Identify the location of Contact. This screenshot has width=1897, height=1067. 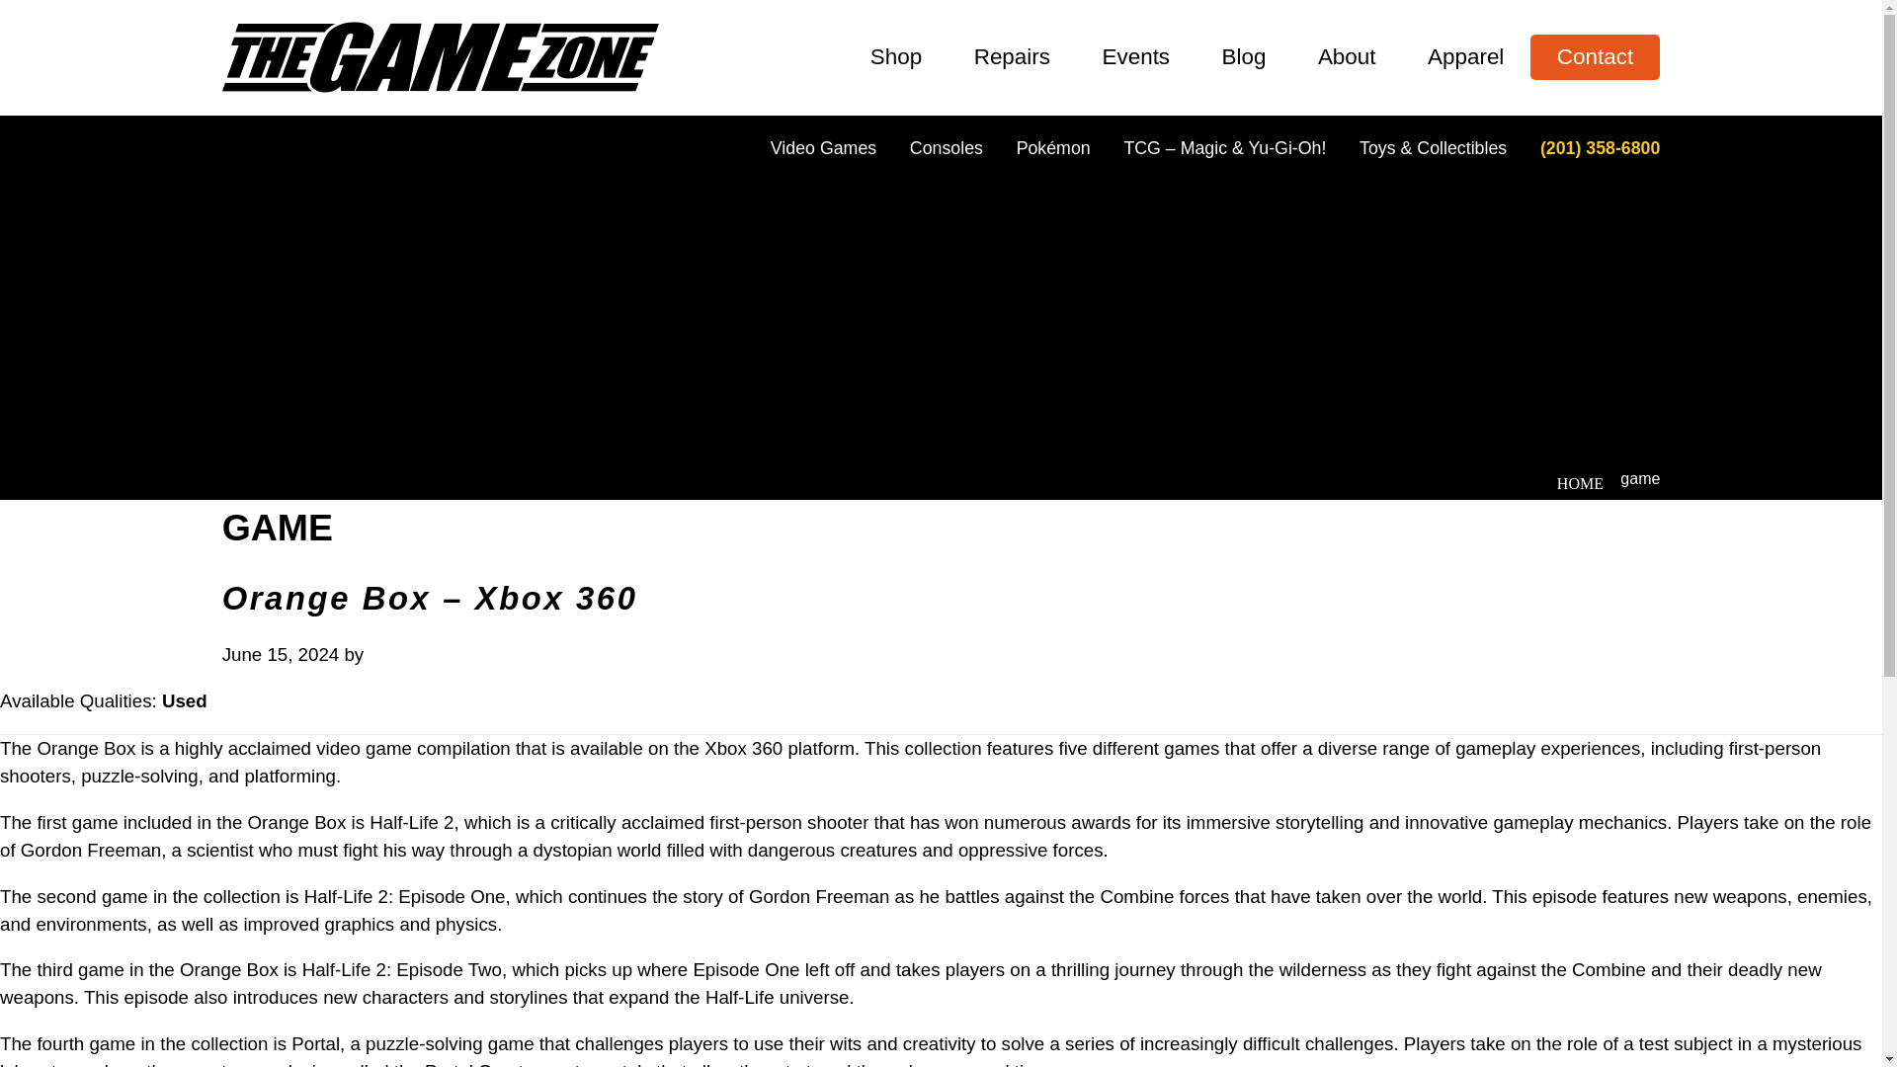
(1596, 57).